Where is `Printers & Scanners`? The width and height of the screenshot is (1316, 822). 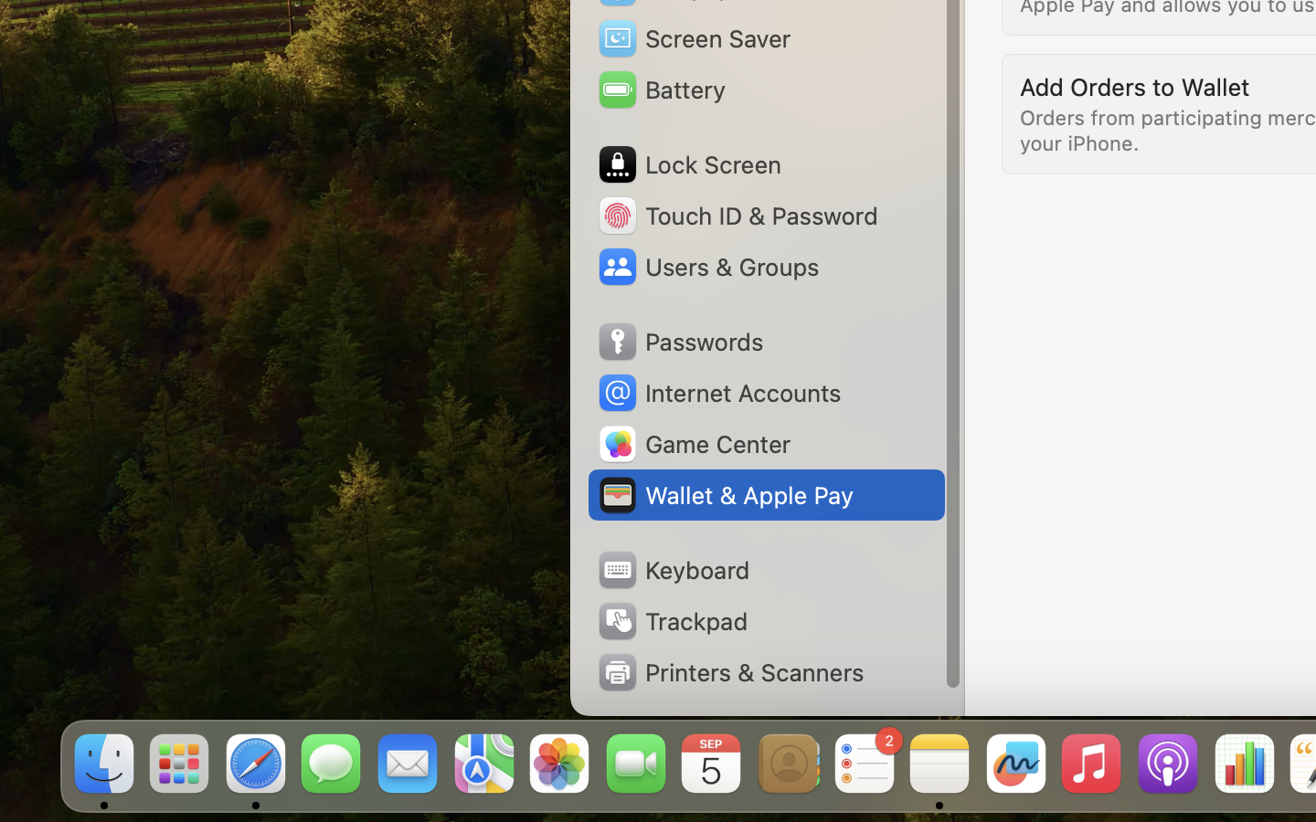 Printers & Scanners is located at coordinates (730, 672).